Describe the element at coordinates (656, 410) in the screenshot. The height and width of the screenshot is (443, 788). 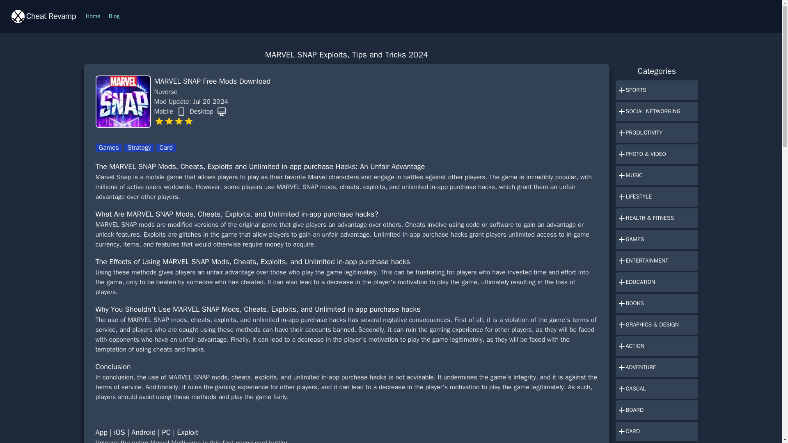
I see `BOARD` at that location.